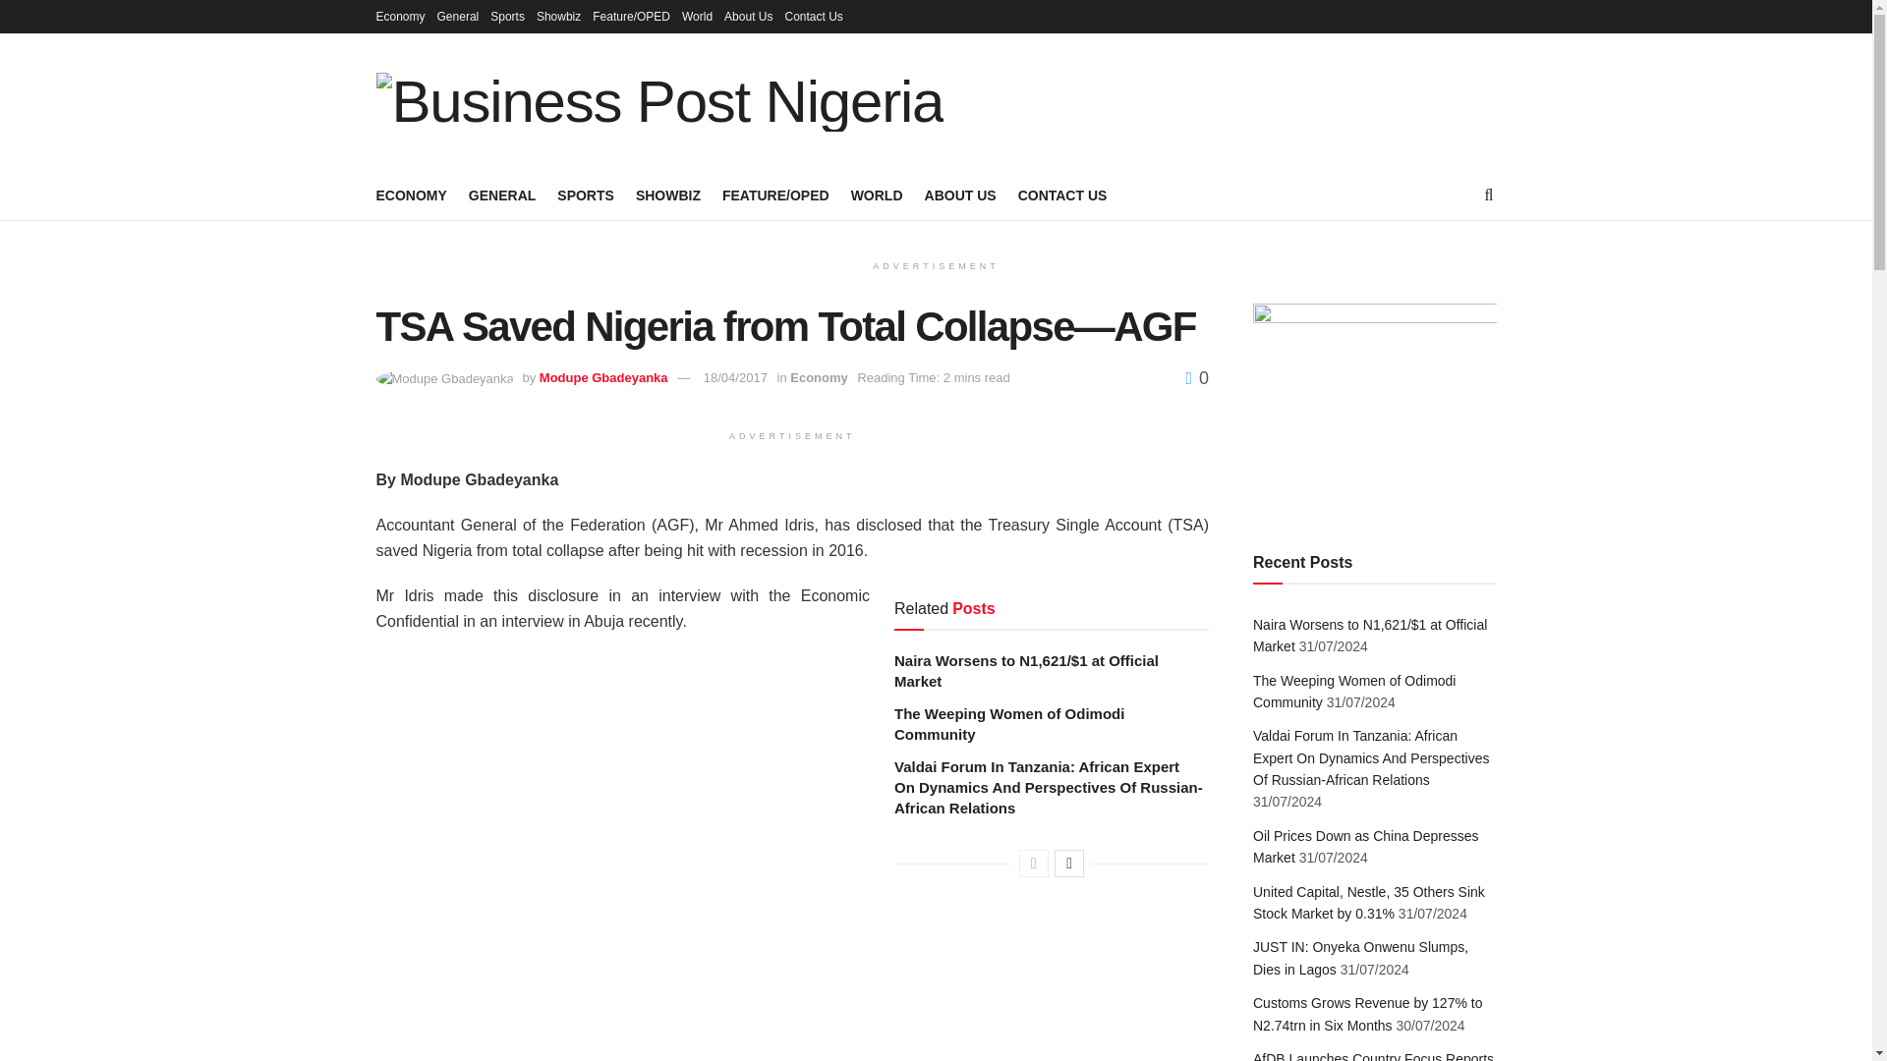 This screenshot has width=1887, height=1061. Describe the element at coordinates (877, 195) in the screenshot. I see `WORLD` at that location.